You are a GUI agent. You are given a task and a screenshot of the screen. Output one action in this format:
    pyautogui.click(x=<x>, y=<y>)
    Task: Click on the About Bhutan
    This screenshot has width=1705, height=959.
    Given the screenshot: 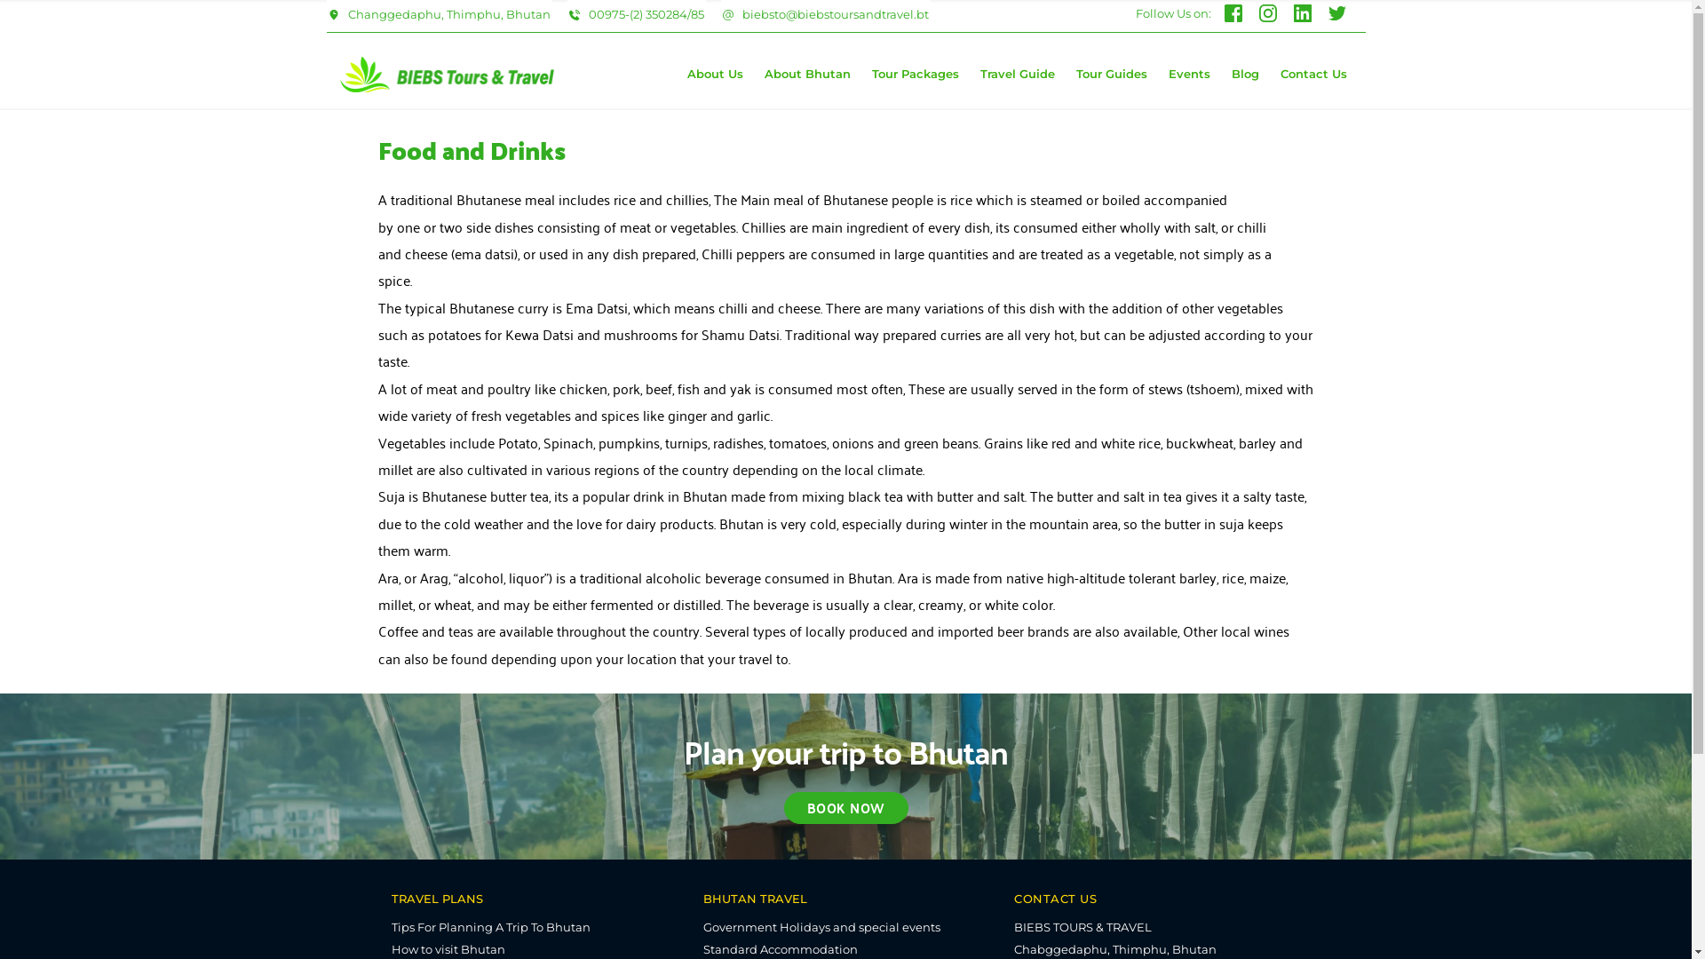 What is the action you would take?
    pyautogui.click(x=808, y=75)
    